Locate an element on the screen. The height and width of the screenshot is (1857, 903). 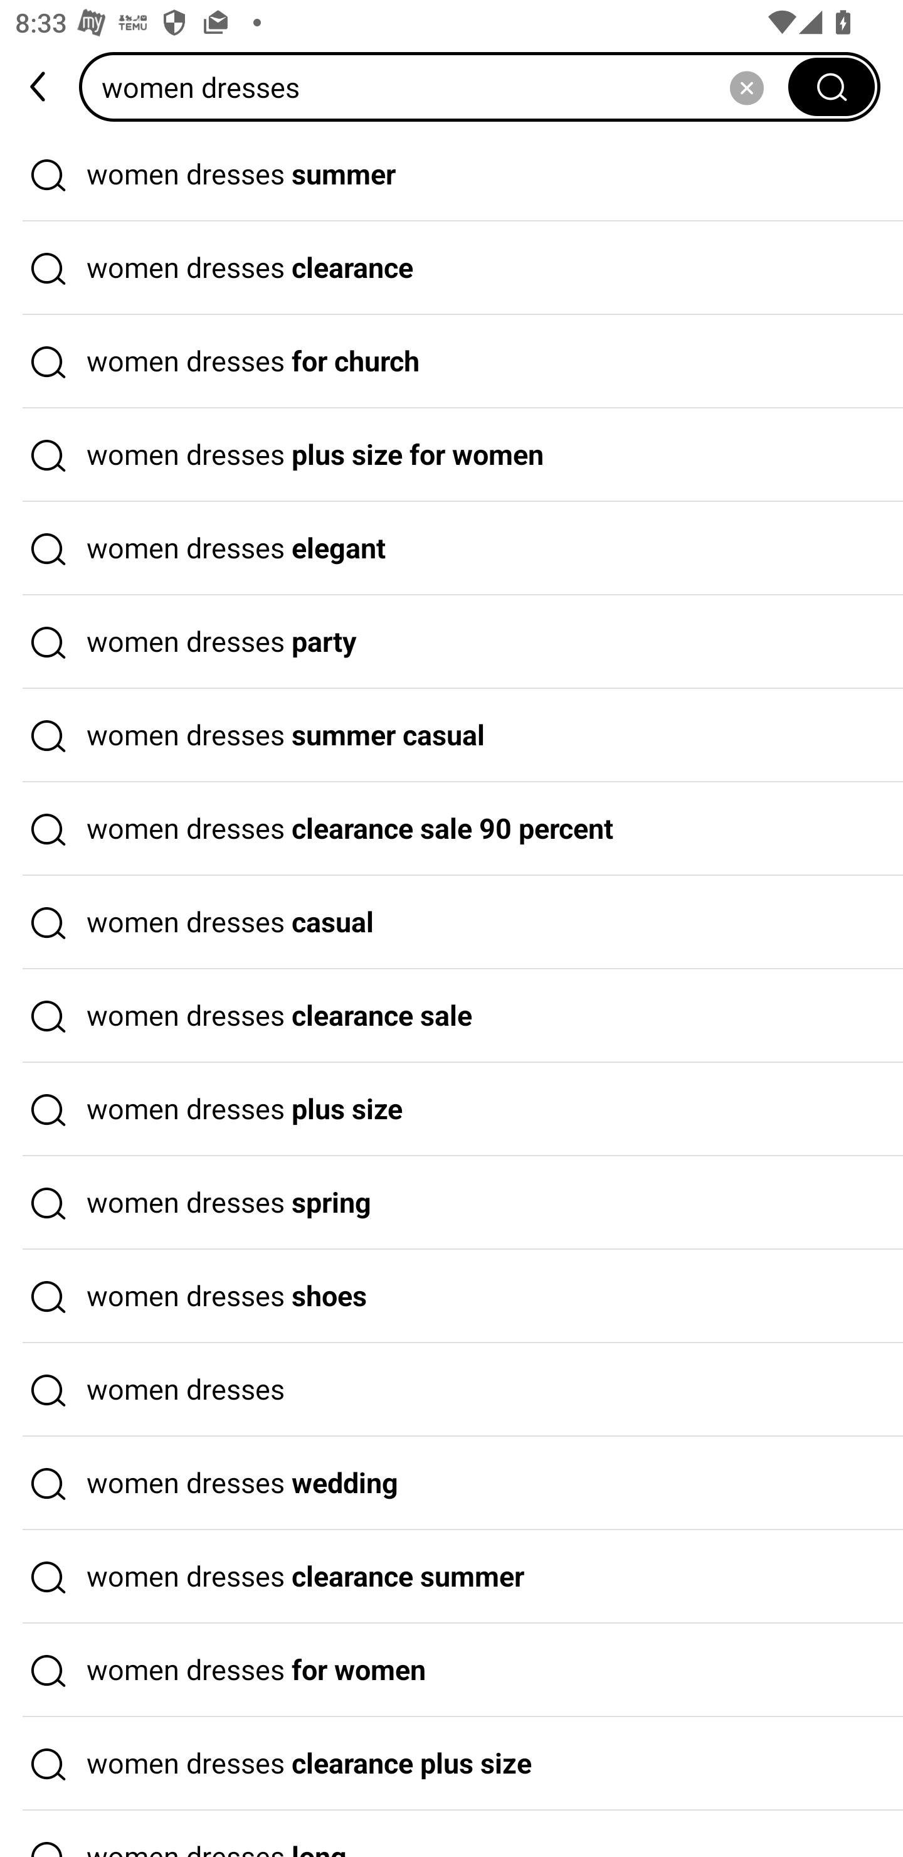
women dresses plus size for women is located at coordinates (451, 455).